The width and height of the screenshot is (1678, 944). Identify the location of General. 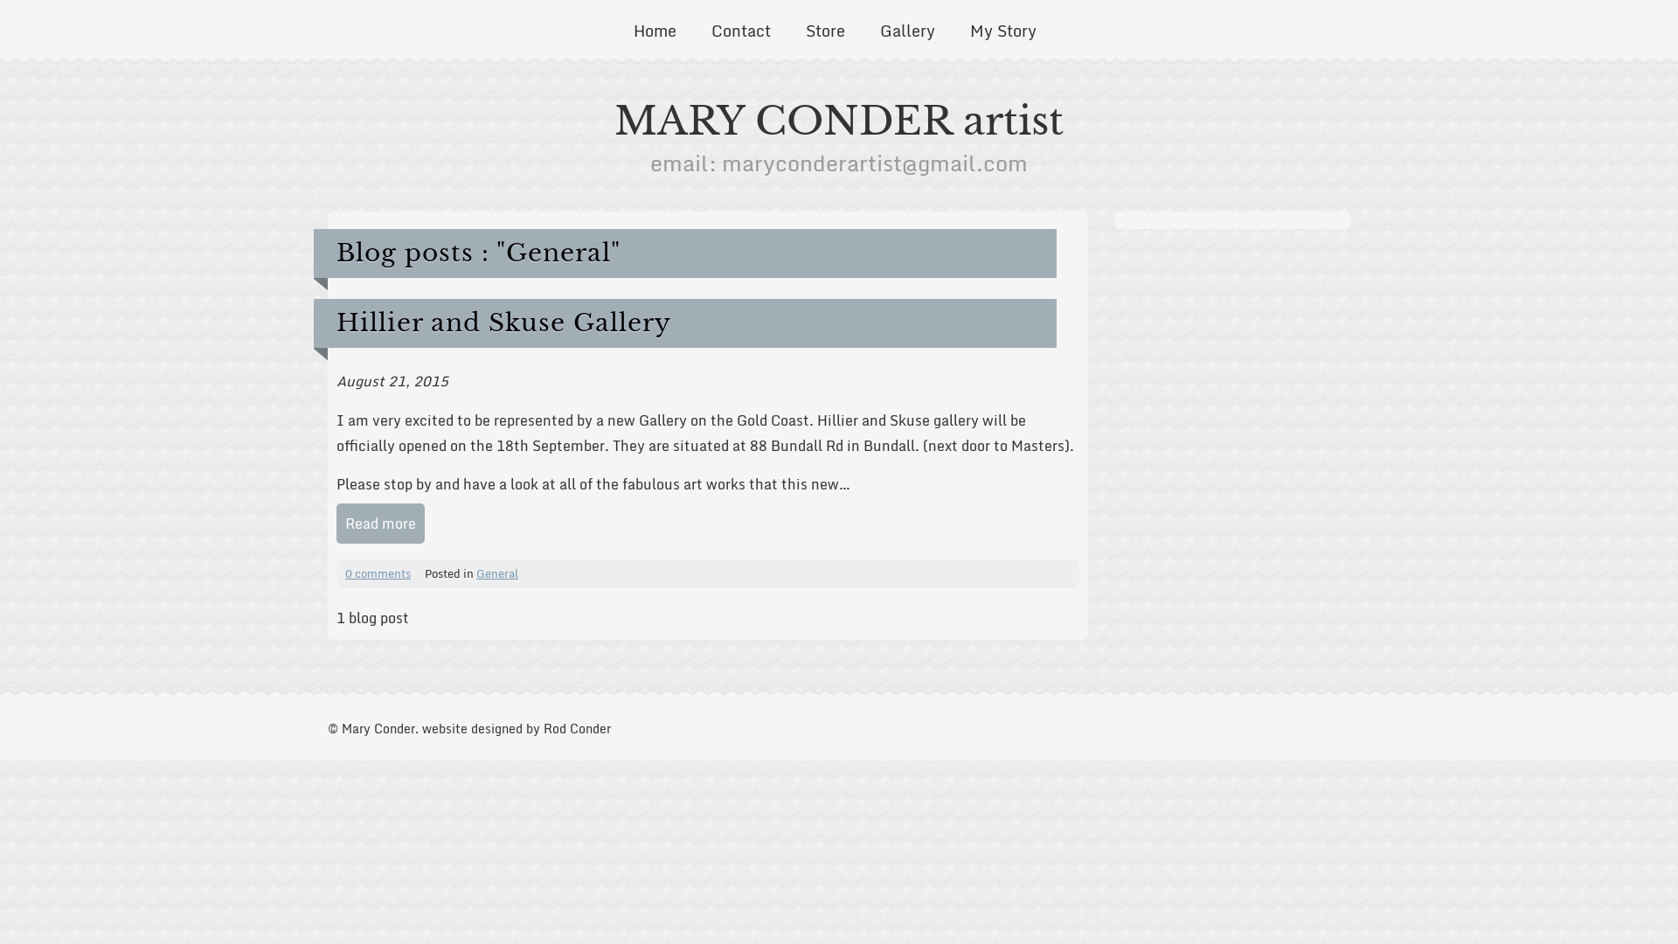
(497, 573).